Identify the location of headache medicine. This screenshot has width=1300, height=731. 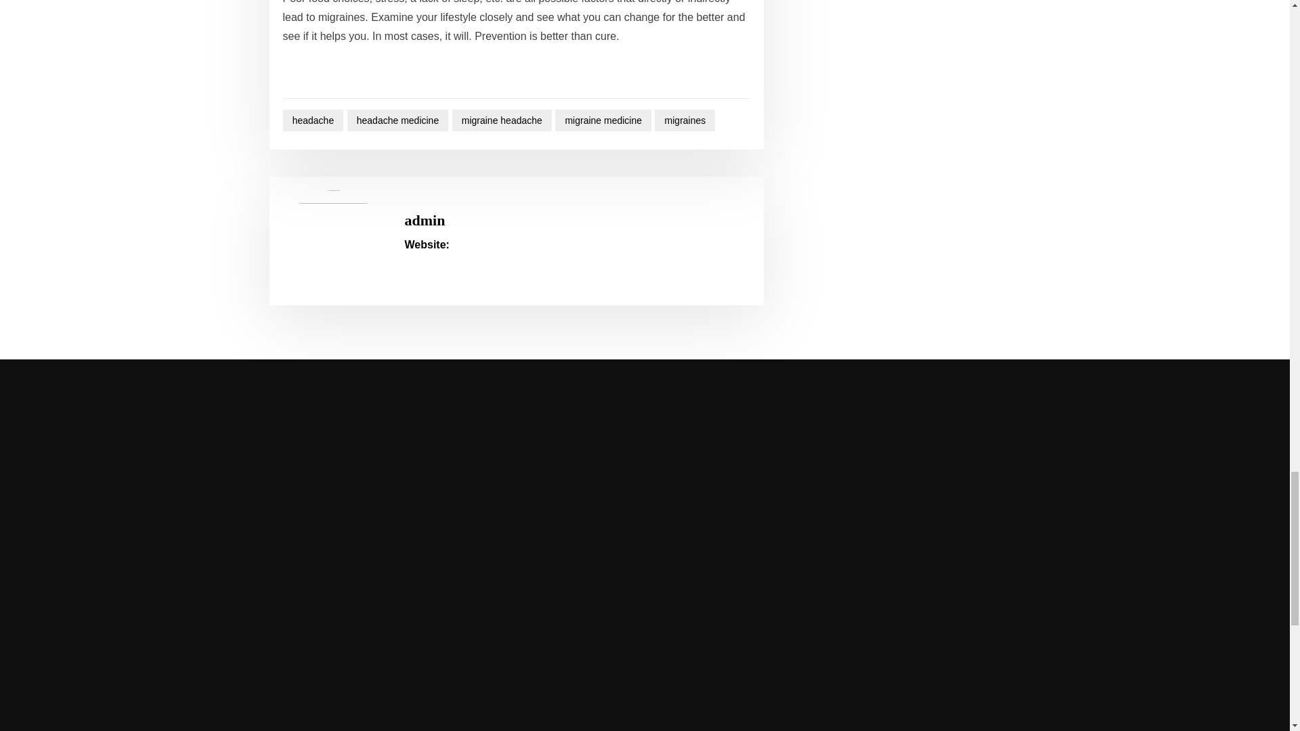
(397, 120).